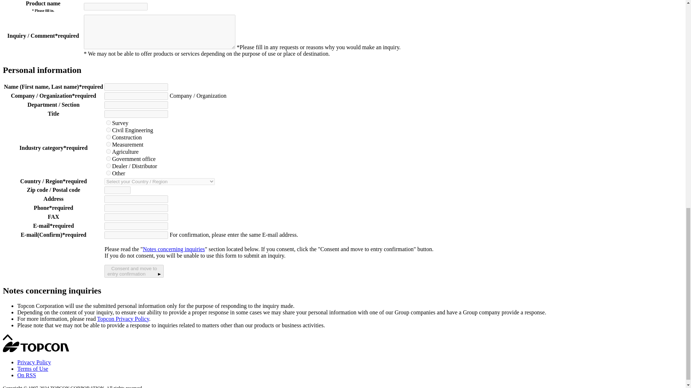 Image resolution: width=691 pixels, height=388 pixels. Describe the element at coordinates (108, 159) in the screenshot. I see `Government office` at that location.